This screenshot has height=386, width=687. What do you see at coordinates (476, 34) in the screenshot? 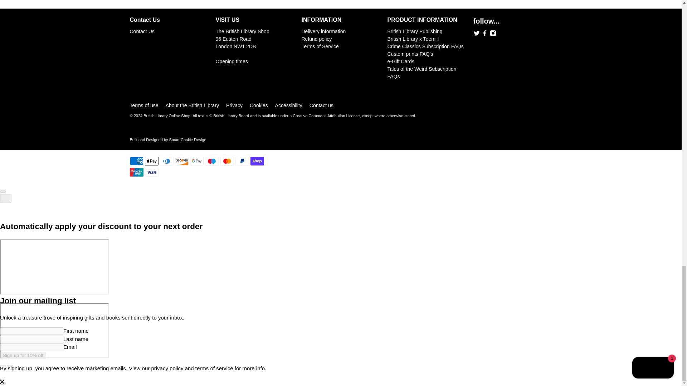
I see `British Library Online Shop on Twitter` at bounding box center [476, 34].